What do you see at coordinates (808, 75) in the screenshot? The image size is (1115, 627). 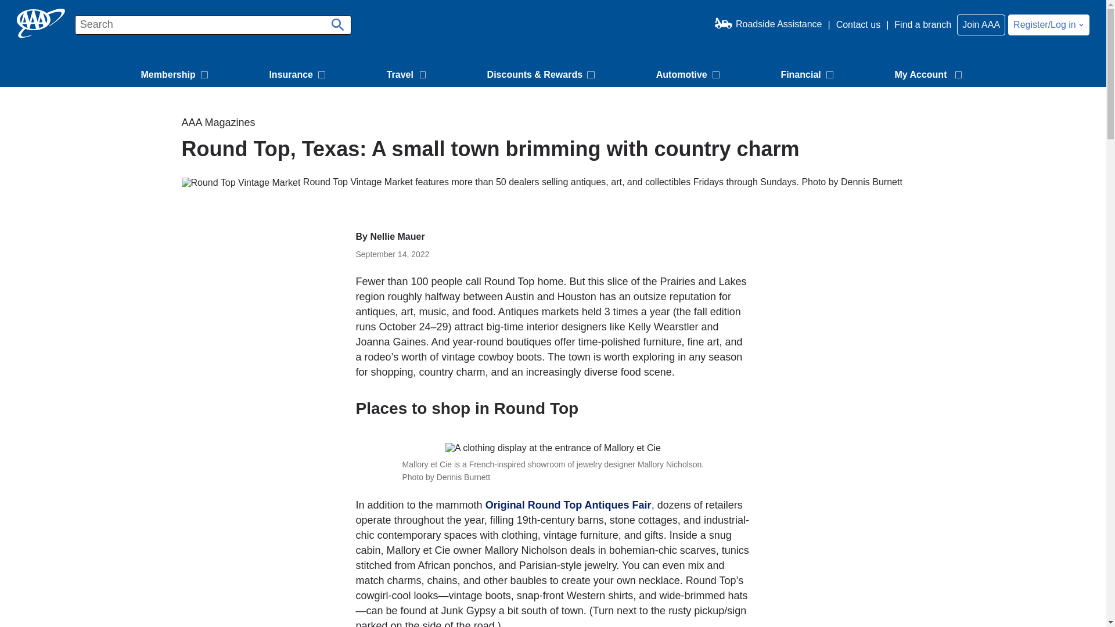 I see `Financial` at bounding box center [808, 75].